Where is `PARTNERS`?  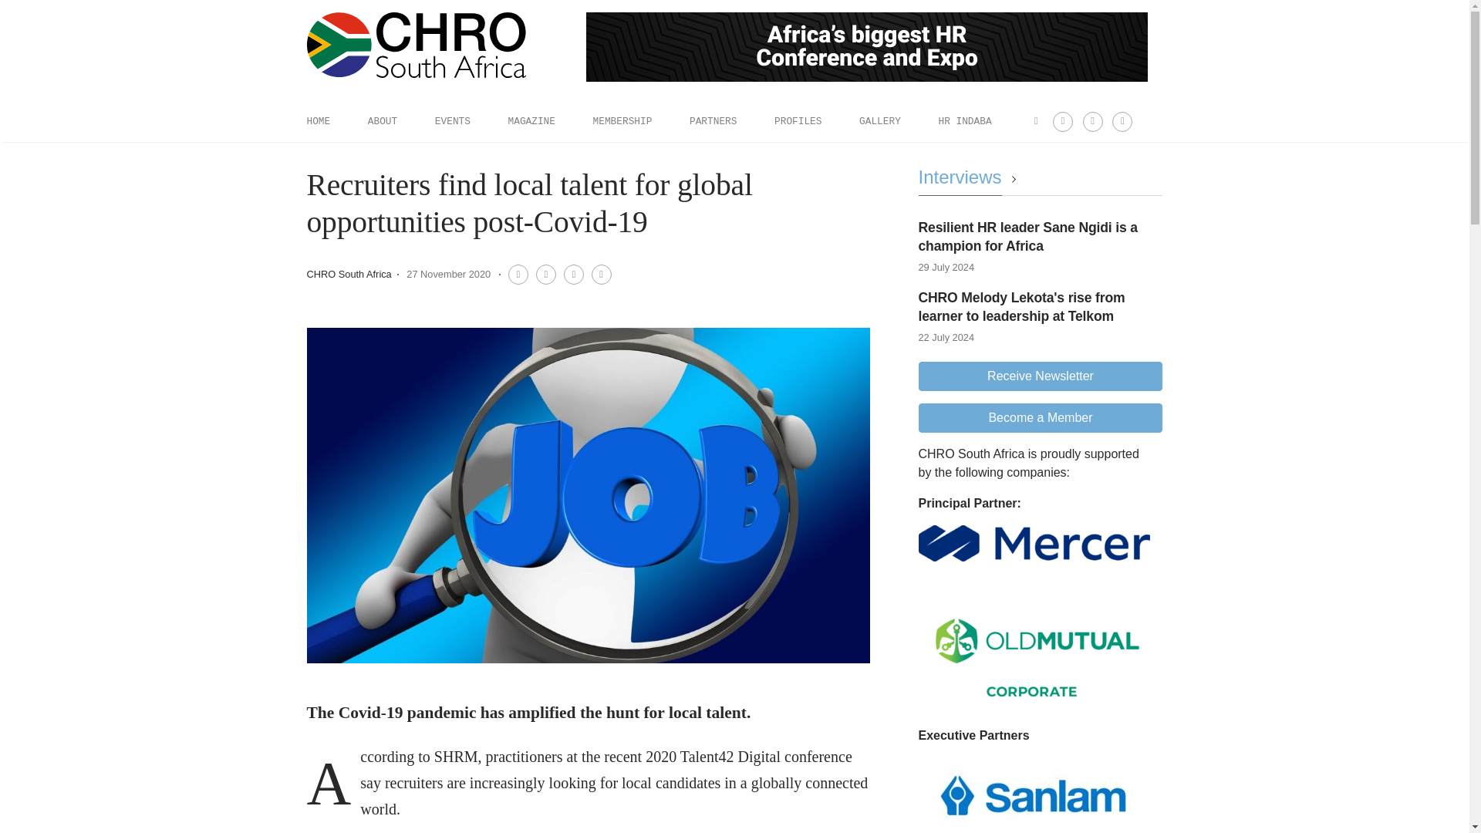 PARTNERS is located at coordinates (713, 121).